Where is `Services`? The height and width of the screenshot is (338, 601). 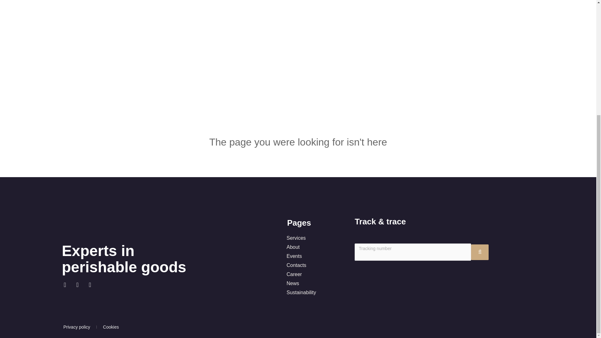 Services is located at coordinates (311, 238).